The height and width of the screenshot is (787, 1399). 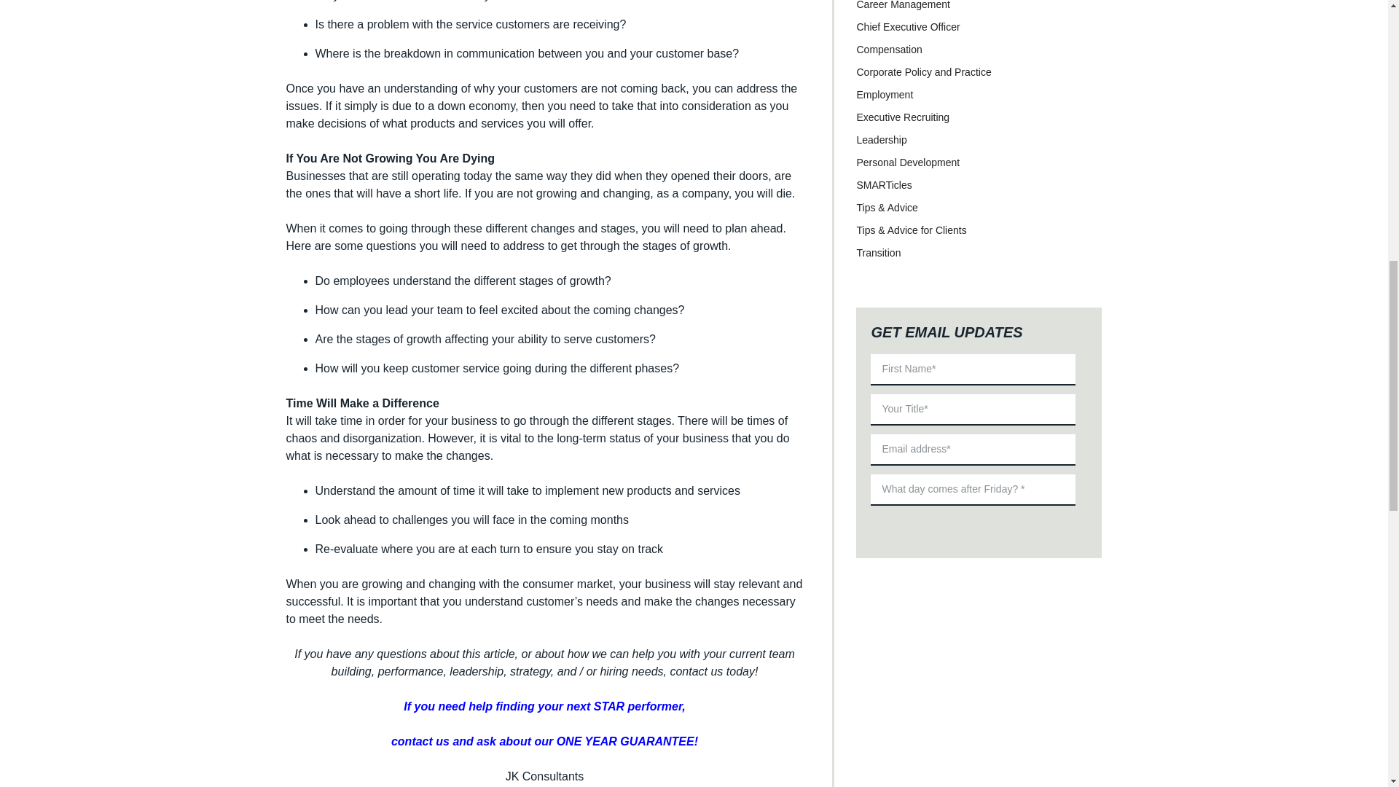 What do you see at coordinates (923, 71) in the screenshot?
I see `Corporate Policy and Practice` at bounding box center [923, 71].